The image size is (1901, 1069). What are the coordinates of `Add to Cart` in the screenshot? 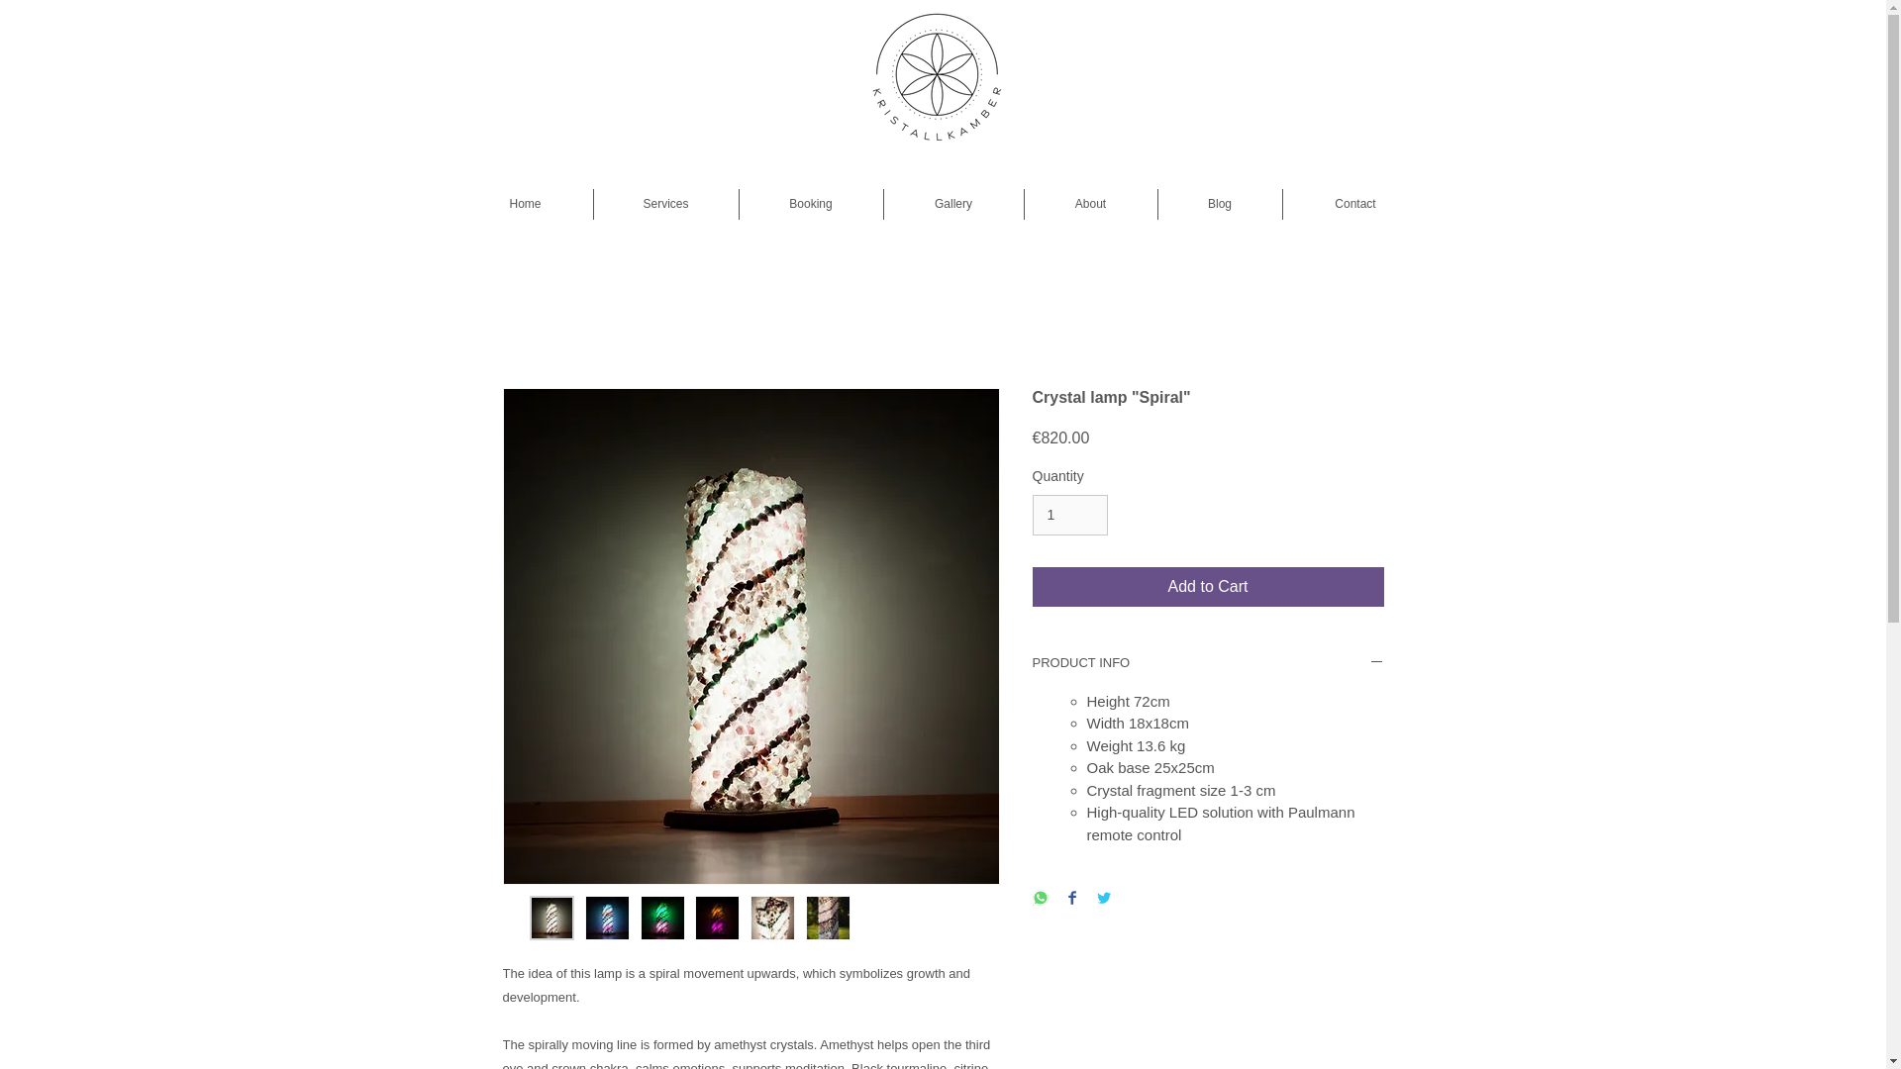 It's located at (1208, 587).